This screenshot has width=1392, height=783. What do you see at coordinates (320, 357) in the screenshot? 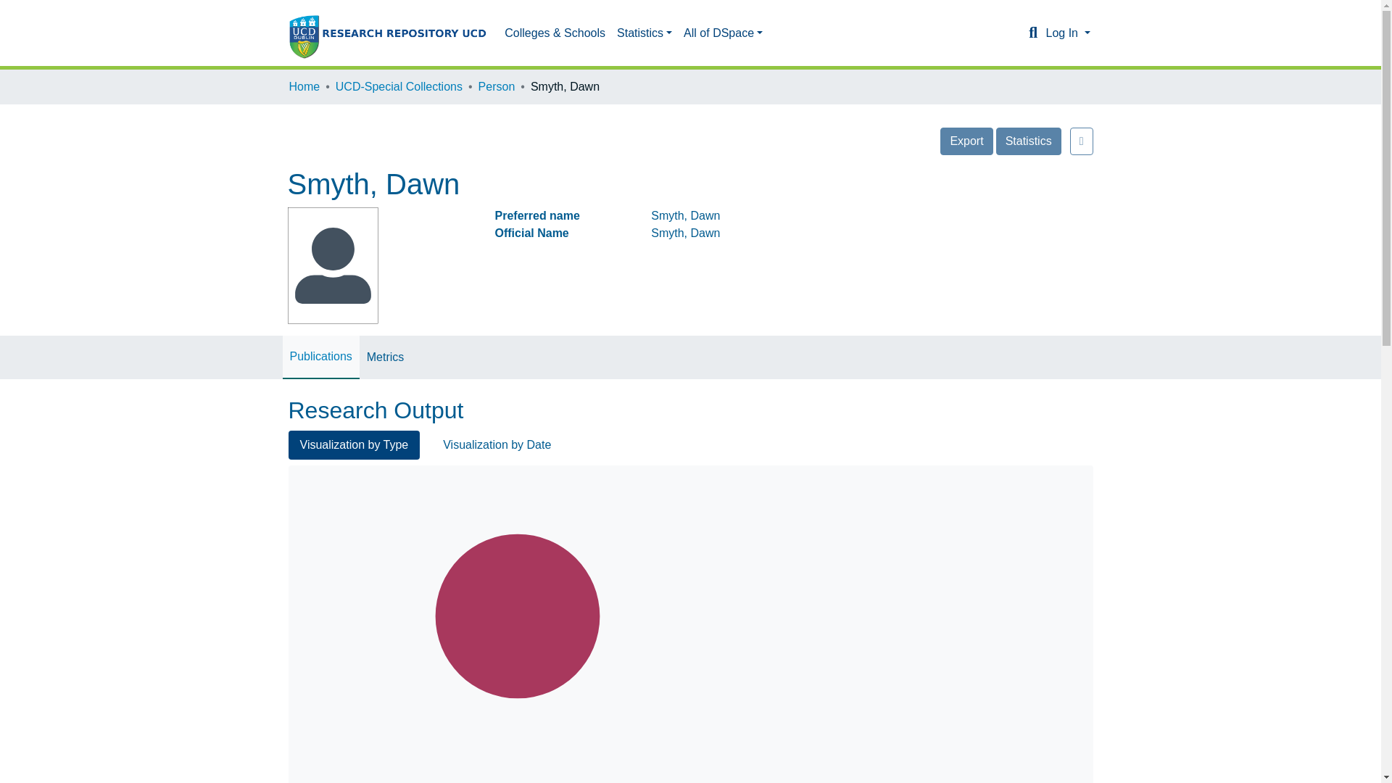
I see `Publications` at bounding box center [320, 357].